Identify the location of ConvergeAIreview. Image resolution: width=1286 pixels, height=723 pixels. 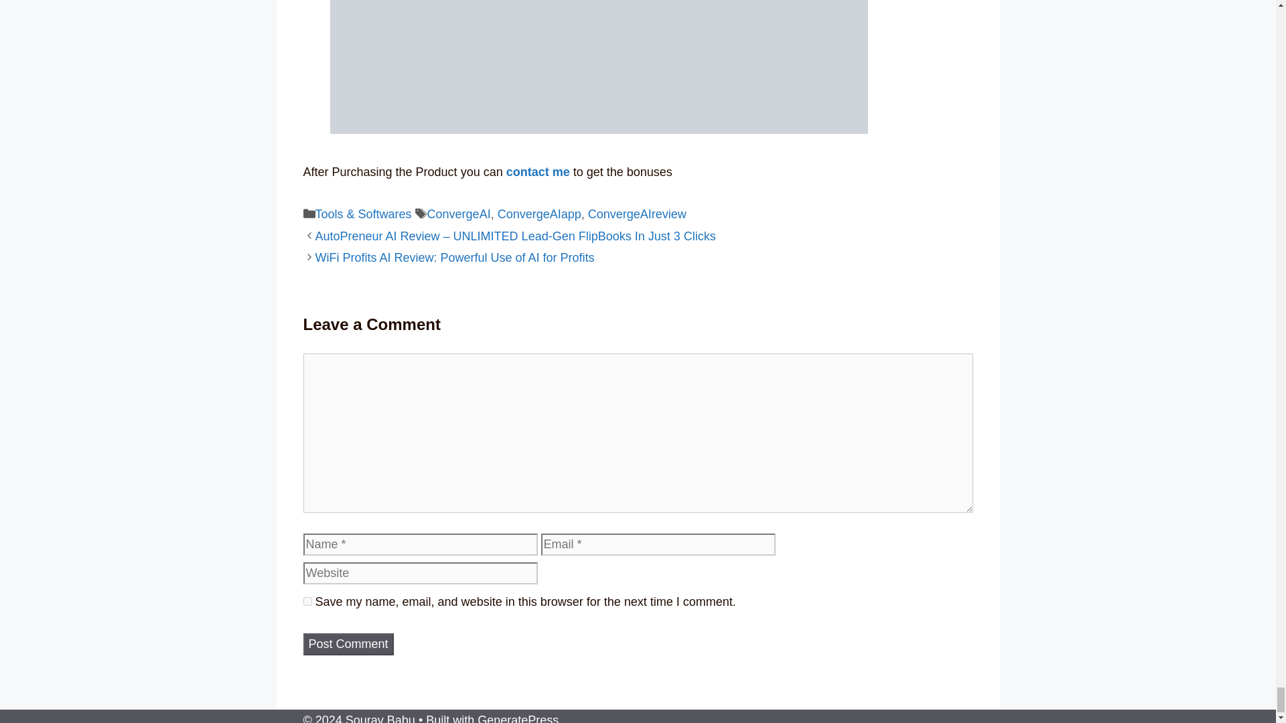
(637, 214).